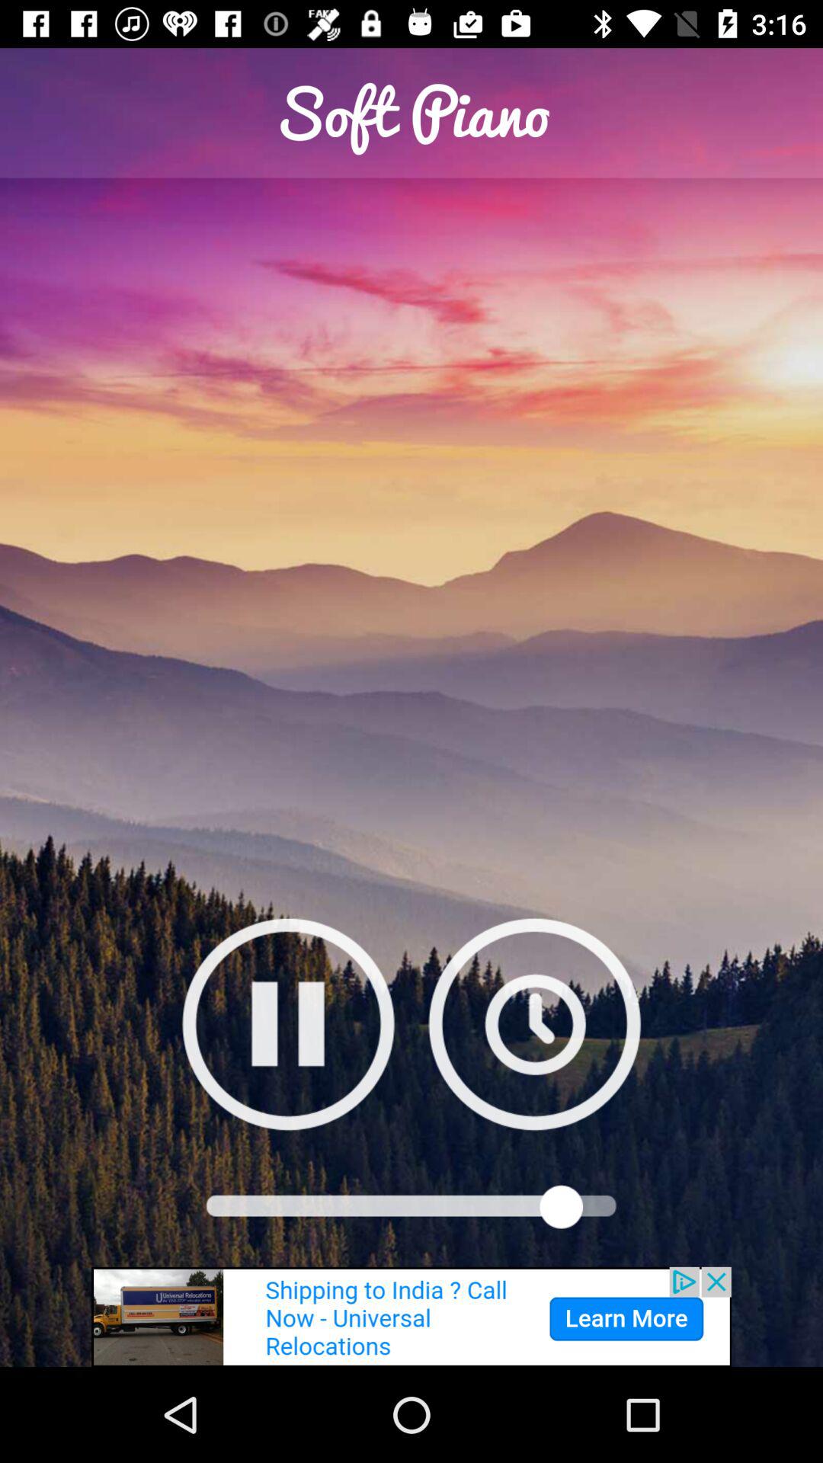  I want to click on set timer, so click(535, 1024).